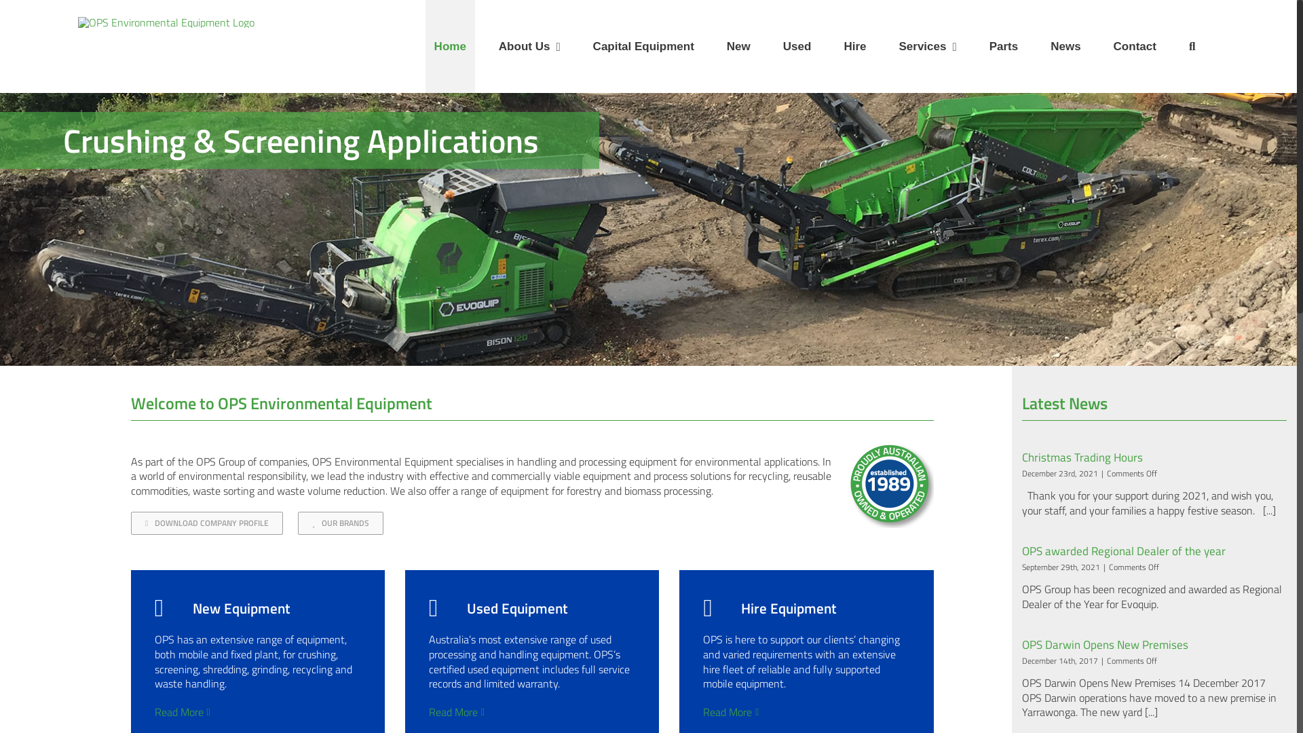 The height and width of the screenshot is (733, 1303). Describe the element at coordinates (797, 46) in the screenshot. I see `Used` at that location.